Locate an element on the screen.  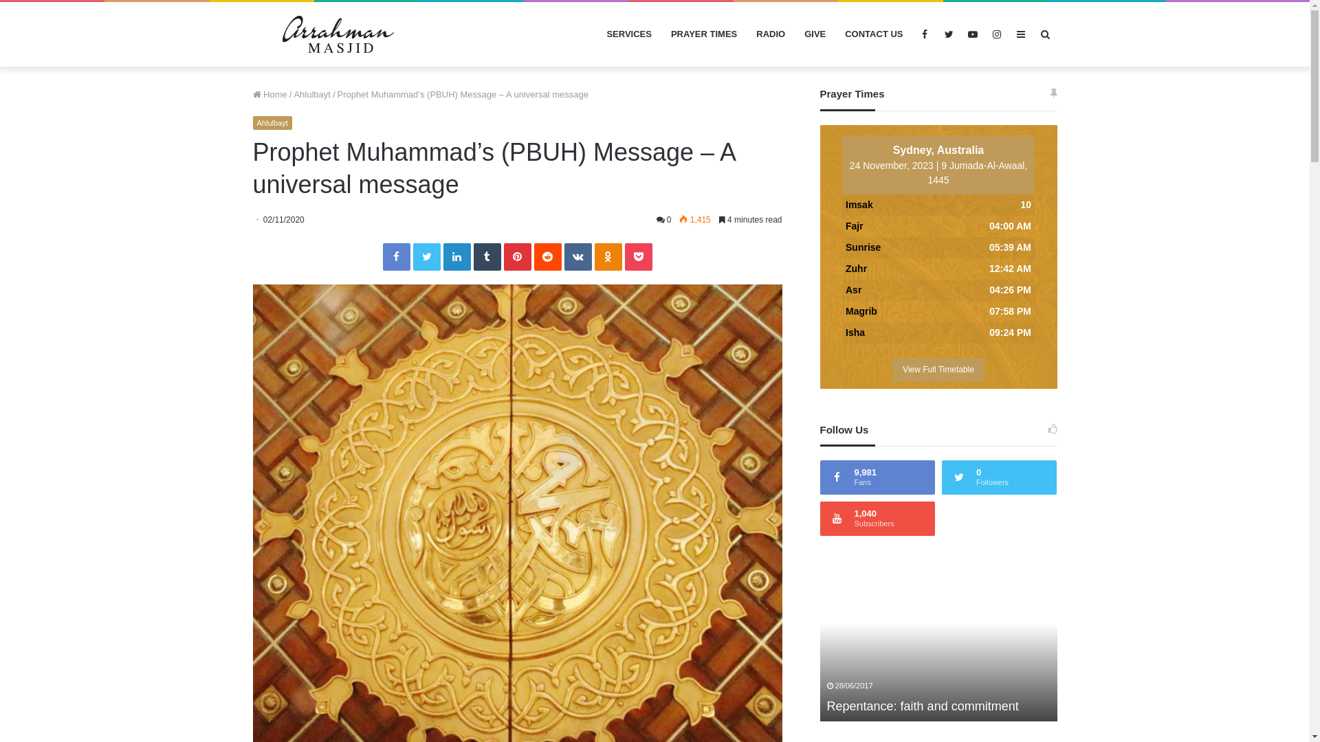
Repentance: faith and commitment is located at coordinates (1176, 646).